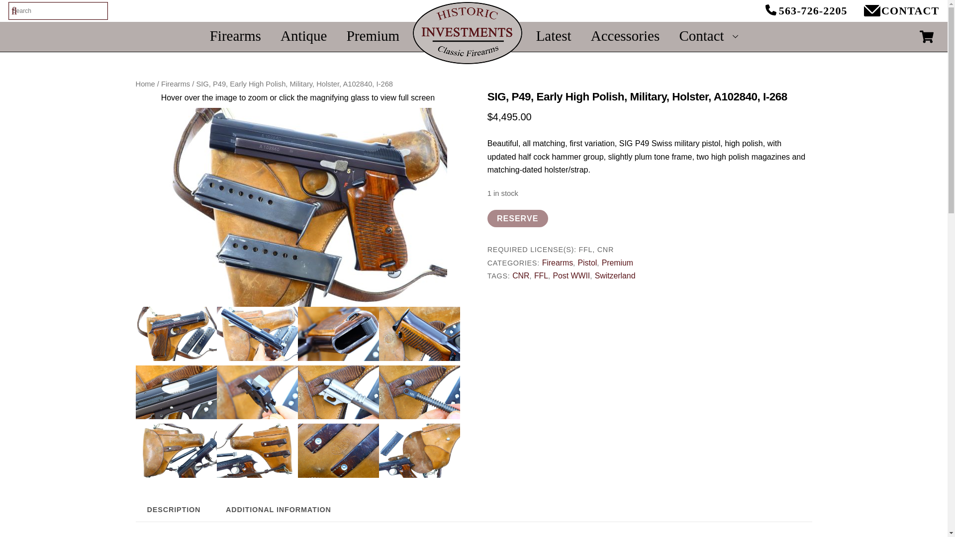 This screenshot has height=537, width=955. What do you see at coordinates (145, 84) in the screenshot?
I see `Home` at bounding box center [145, 84].